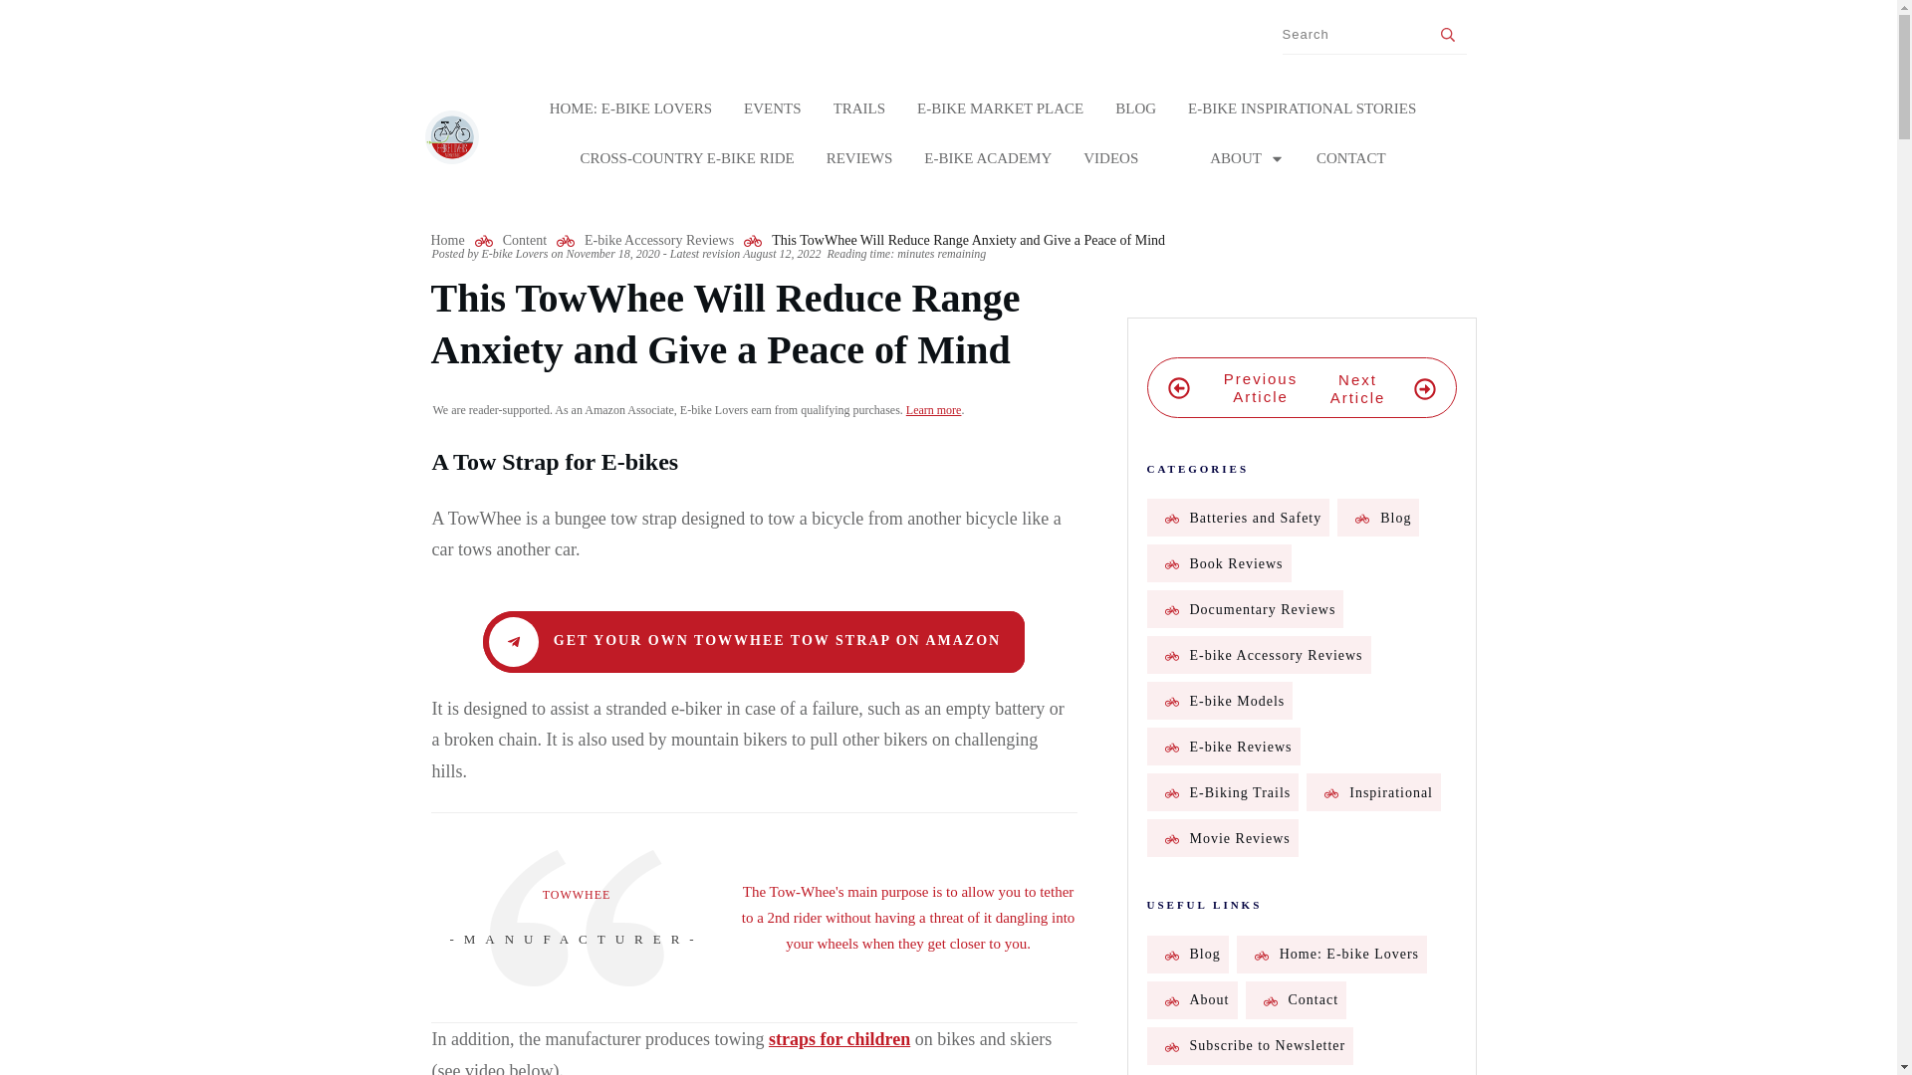 Image resolution: width=1912 pixels, height=1075 pixels. What do you see at coordinates (524, 239) in the screenshot?
I see `Content` at bounding box center [524, 239].